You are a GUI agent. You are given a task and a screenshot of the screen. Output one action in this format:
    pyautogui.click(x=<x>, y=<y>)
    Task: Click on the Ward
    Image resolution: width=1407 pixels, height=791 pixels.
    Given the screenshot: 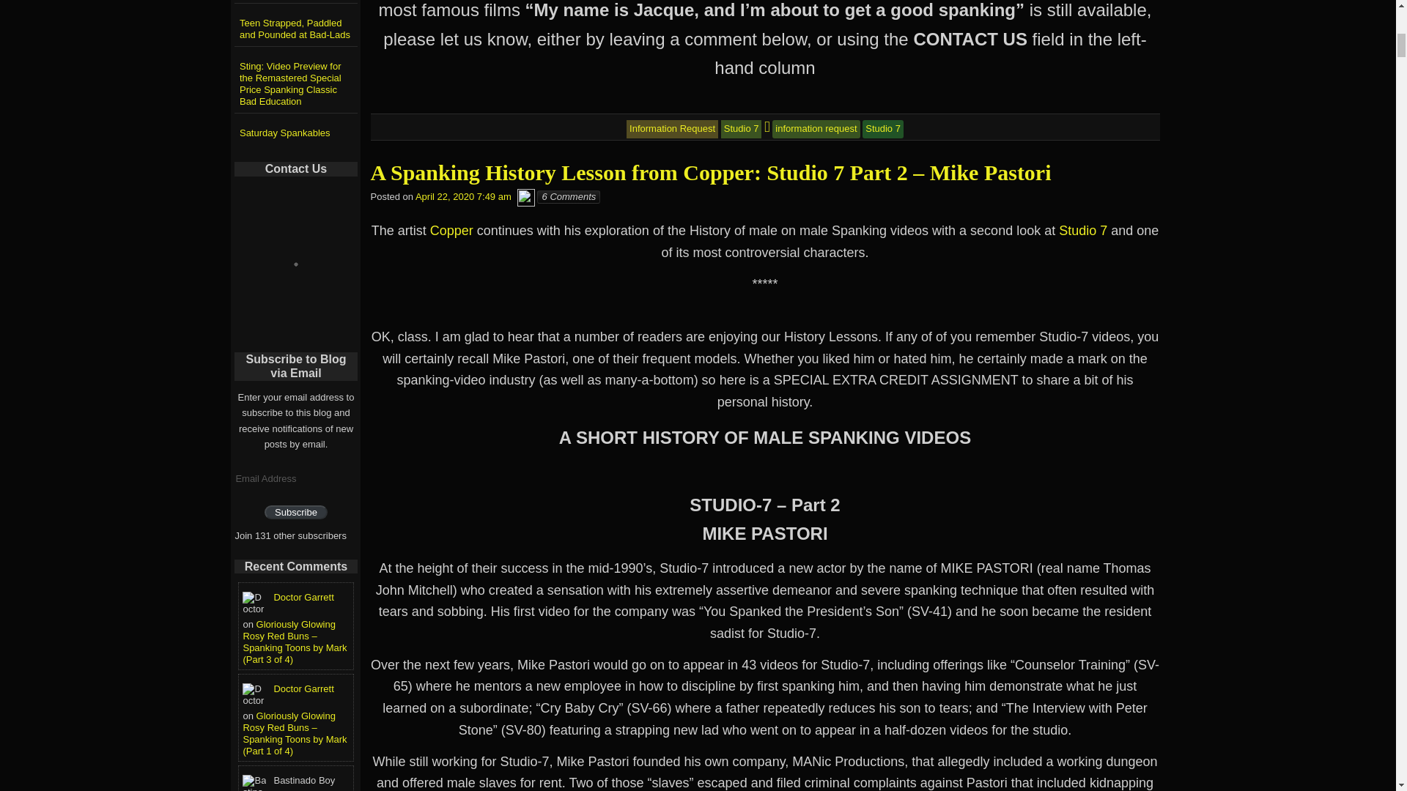 What is the action you would take?
    pyautogui.click(x=526, y=196)
    